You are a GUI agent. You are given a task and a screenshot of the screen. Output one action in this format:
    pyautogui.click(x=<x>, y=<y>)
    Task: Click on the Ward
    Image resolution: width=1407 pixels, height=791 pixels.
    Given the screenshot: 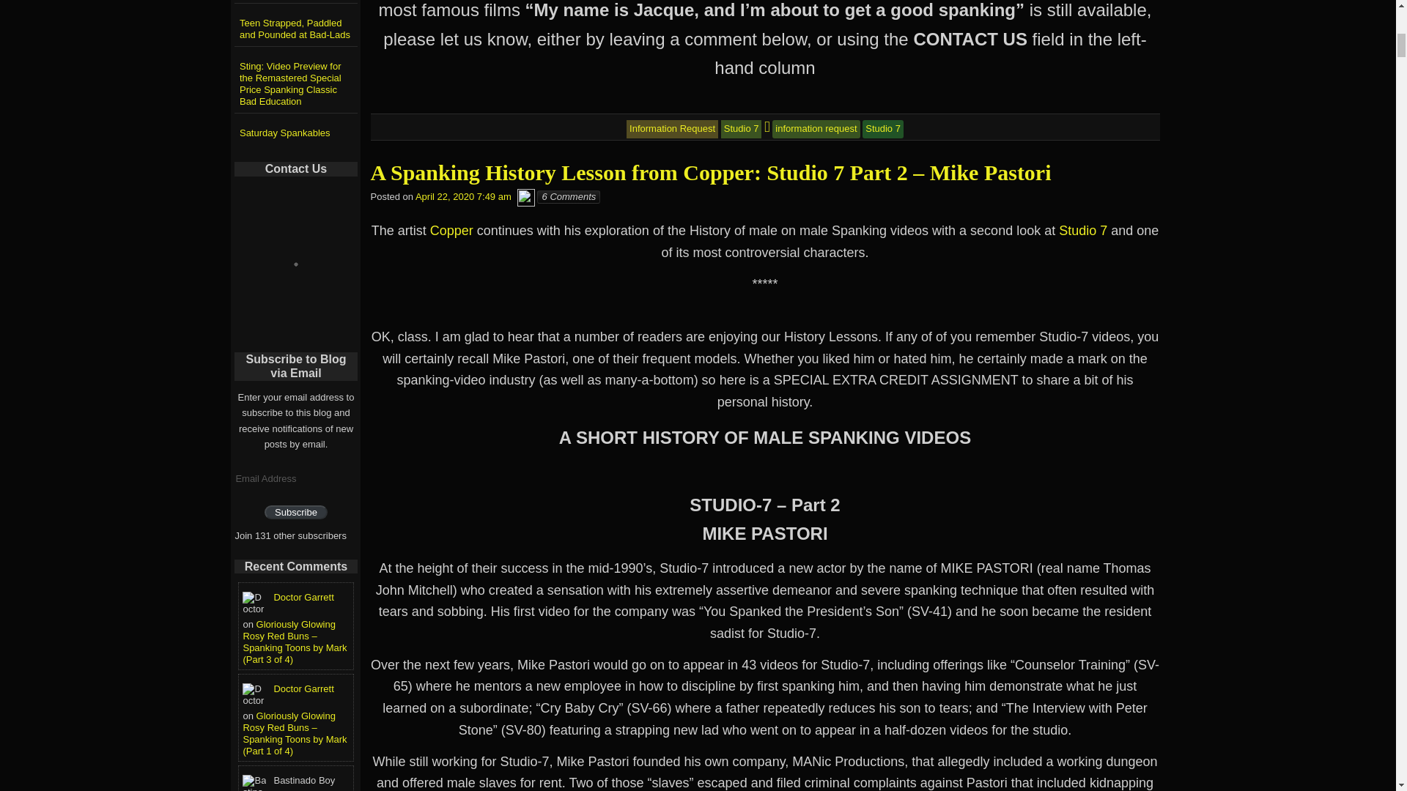 What is the action you would take?
    pyautogui.click(x=526, y=196)
    